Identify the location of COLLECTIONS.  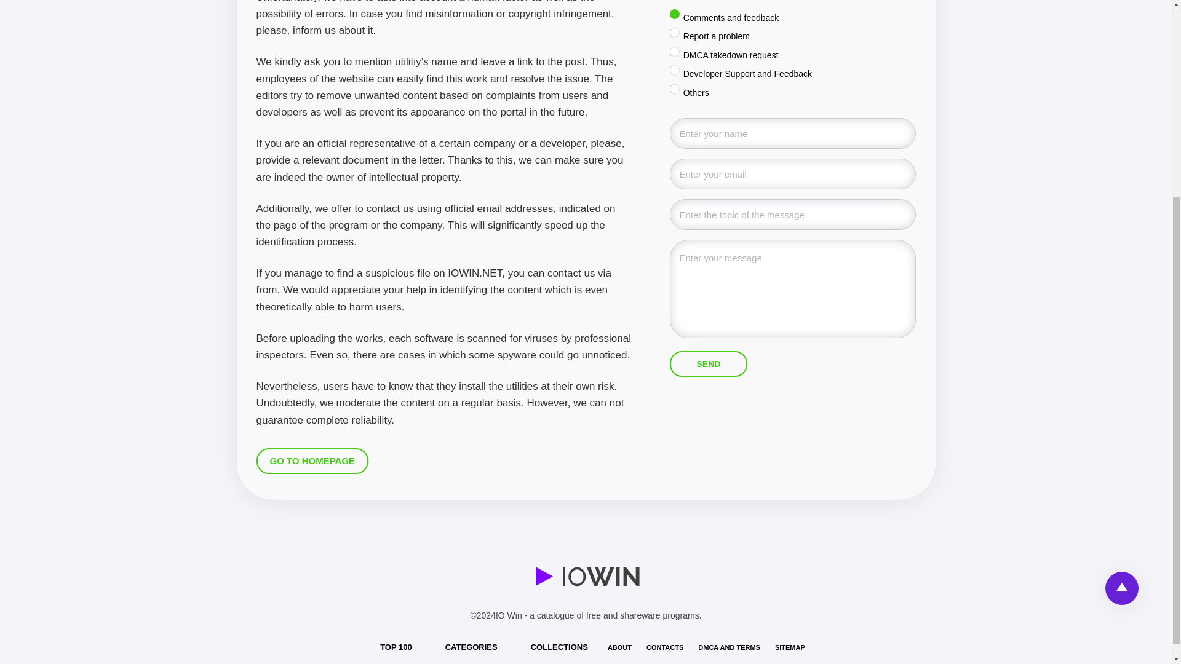
(559, 647).